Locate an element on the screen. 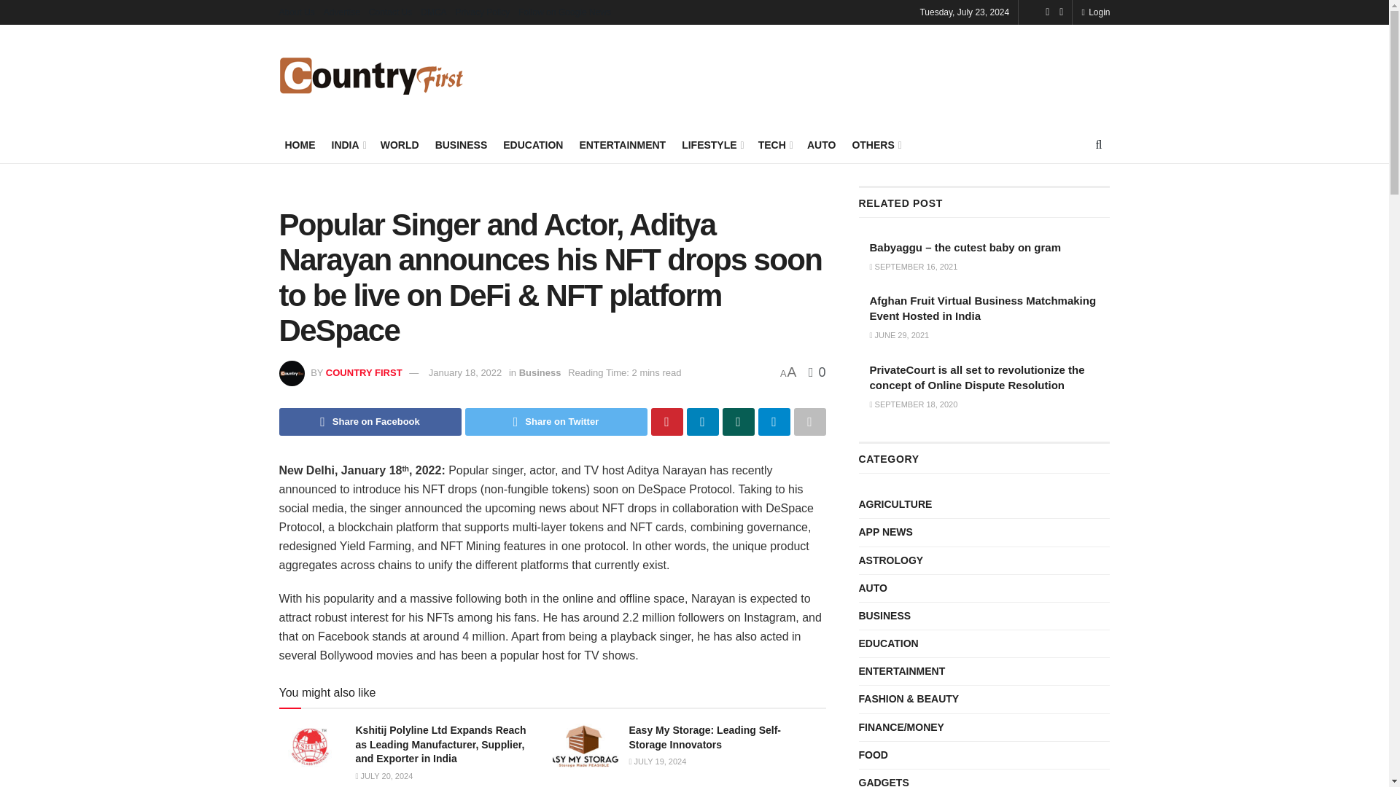  About Us is located at coordinates (296, 12).